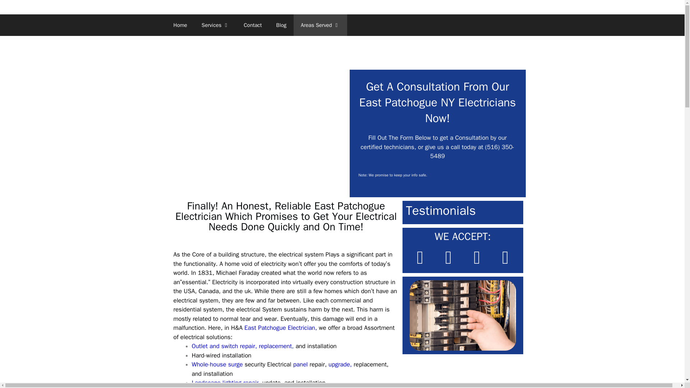 This screenshot has width=690, height=388. Describe the element at coordinates (281, 25) in the screenshot. I see `Blog` at that location.